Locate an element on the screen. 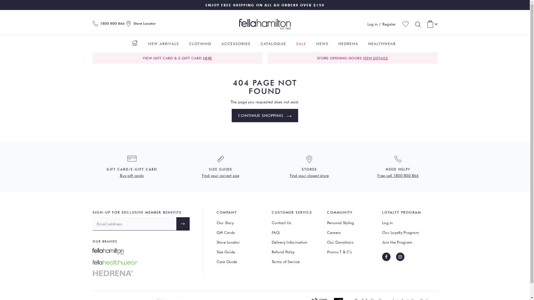 The image size is (534, 300). Size Guide is located at coordinates (240, 252).